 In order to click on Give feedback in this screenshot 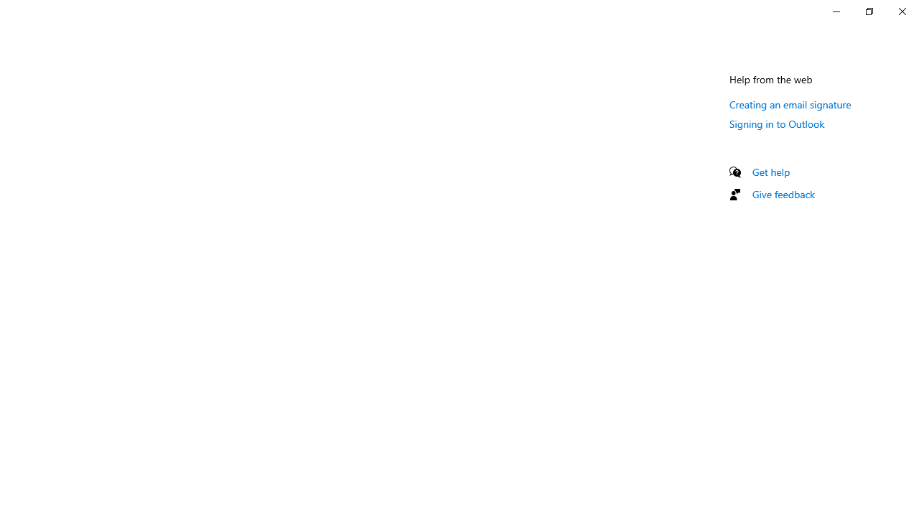, I will do `click(784, 194)`.